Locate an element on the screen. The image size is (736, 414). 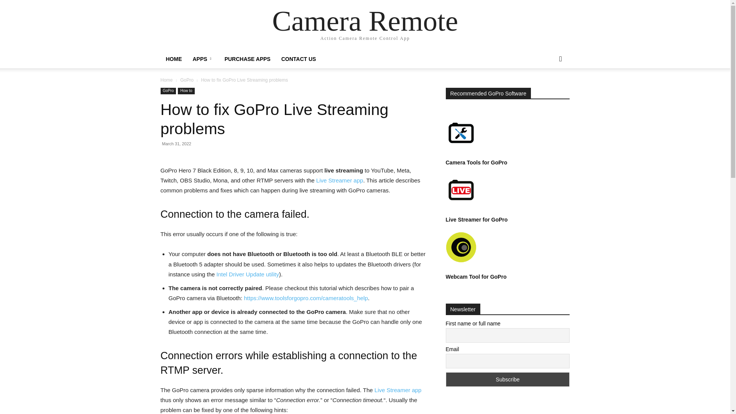
GoPro is located at coordinates (168, 91).